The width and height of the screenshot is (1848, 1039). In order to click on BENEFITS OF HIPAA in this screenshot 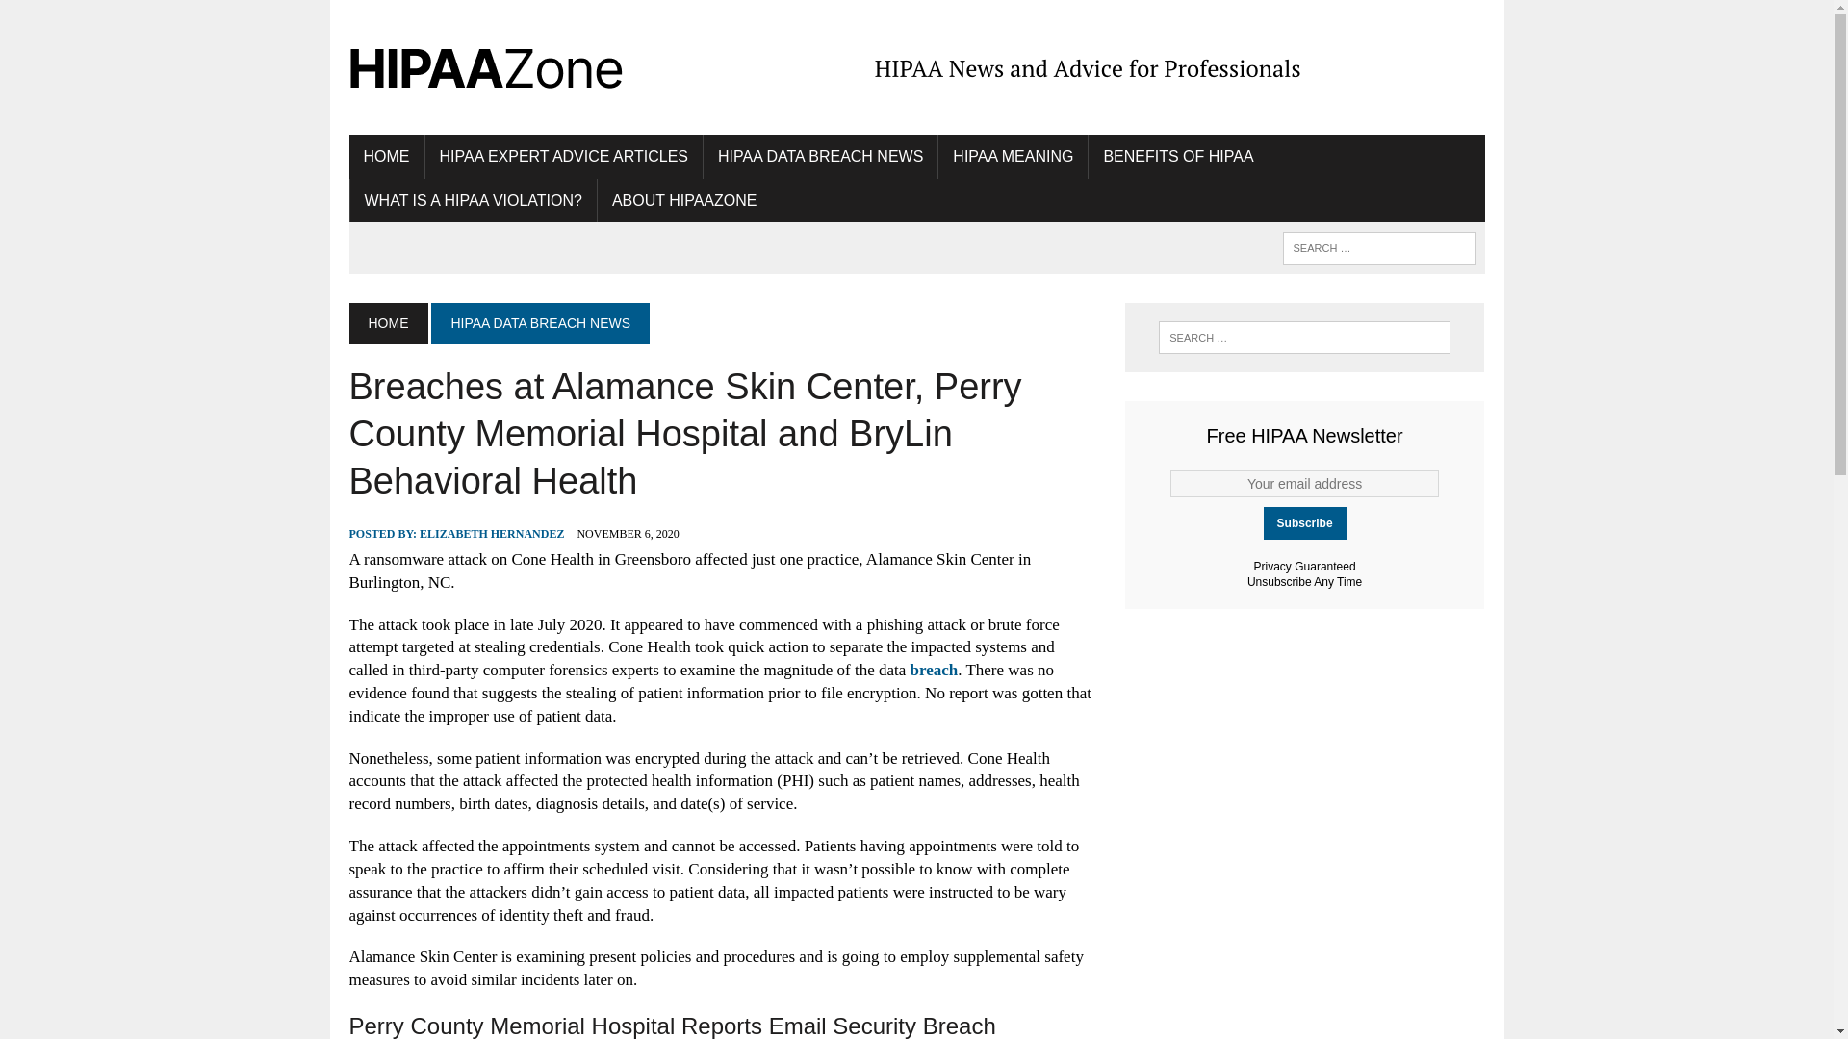, I will do `click(1178, 156)`.